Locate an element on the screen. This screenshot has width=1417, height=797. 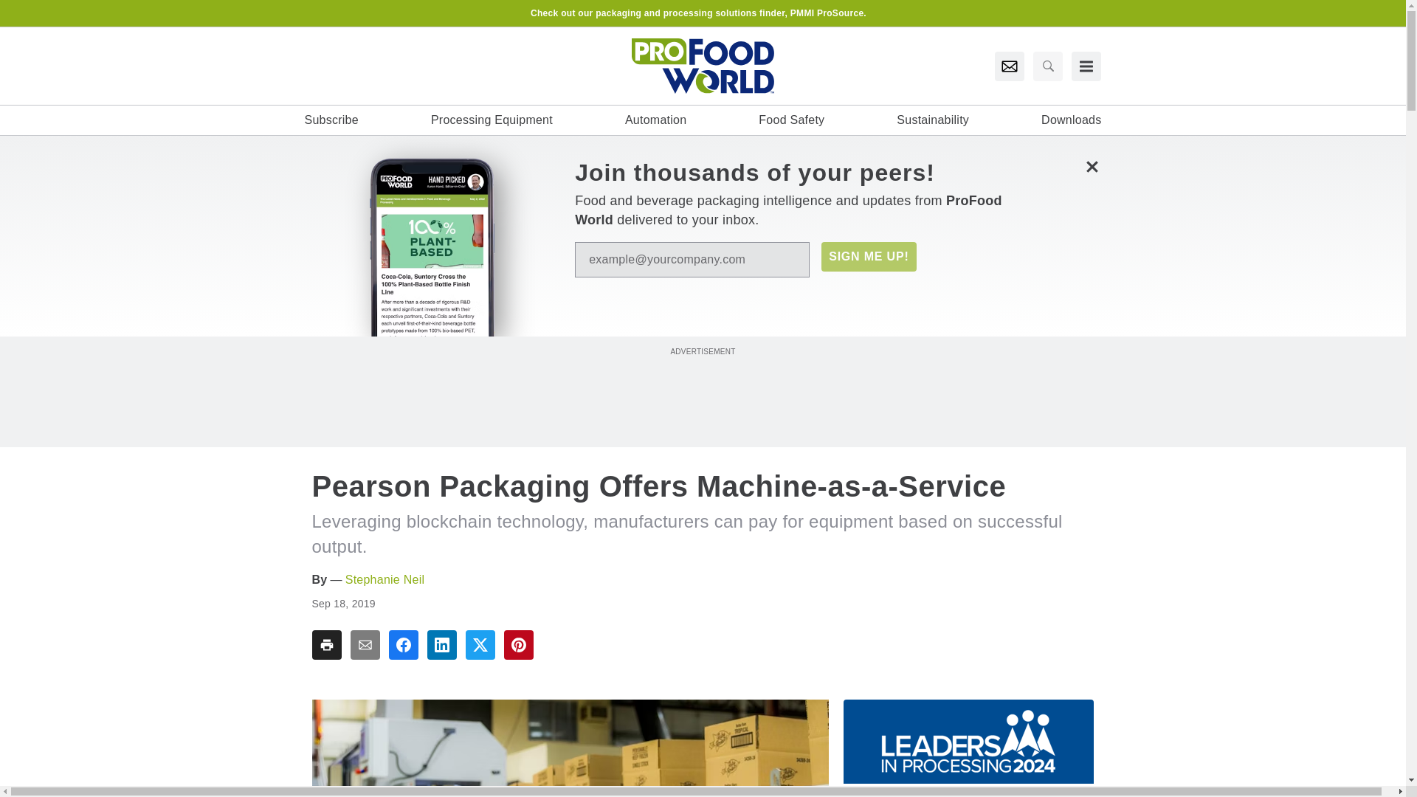
Share To print is located at coordinates (326, 645).